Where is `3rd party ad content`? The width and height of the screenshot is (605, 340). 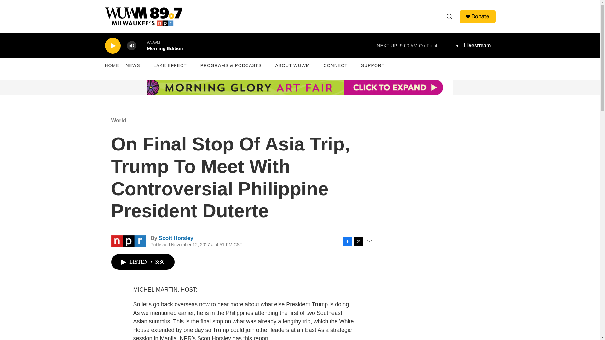
3rd party ad content is located at coordinates (441, 154).